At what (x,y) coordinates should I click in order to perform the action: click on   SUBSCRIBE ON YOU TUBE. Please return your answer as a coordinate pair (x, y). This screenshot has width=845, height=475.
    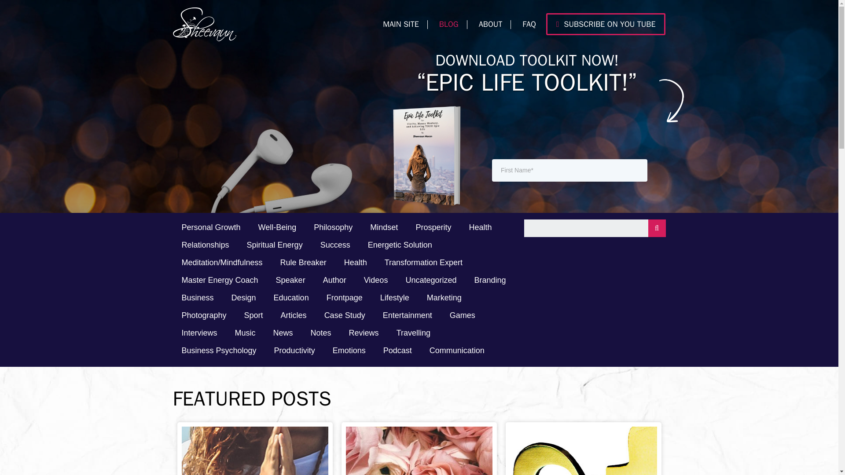
    Looking at the image, I should click on (606, 24).